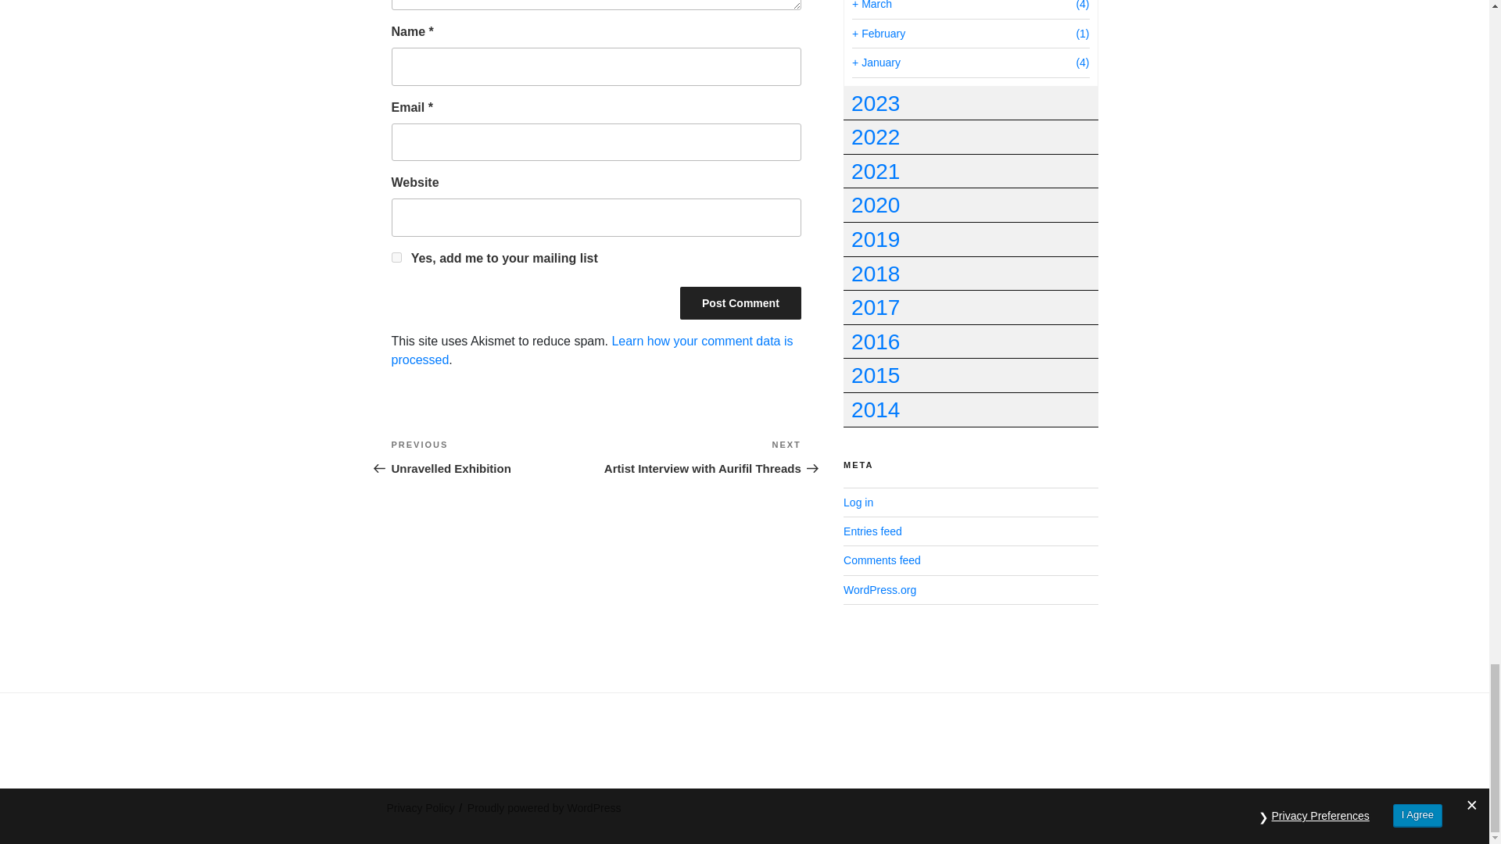  I want to click on 1, so click(699, 456).